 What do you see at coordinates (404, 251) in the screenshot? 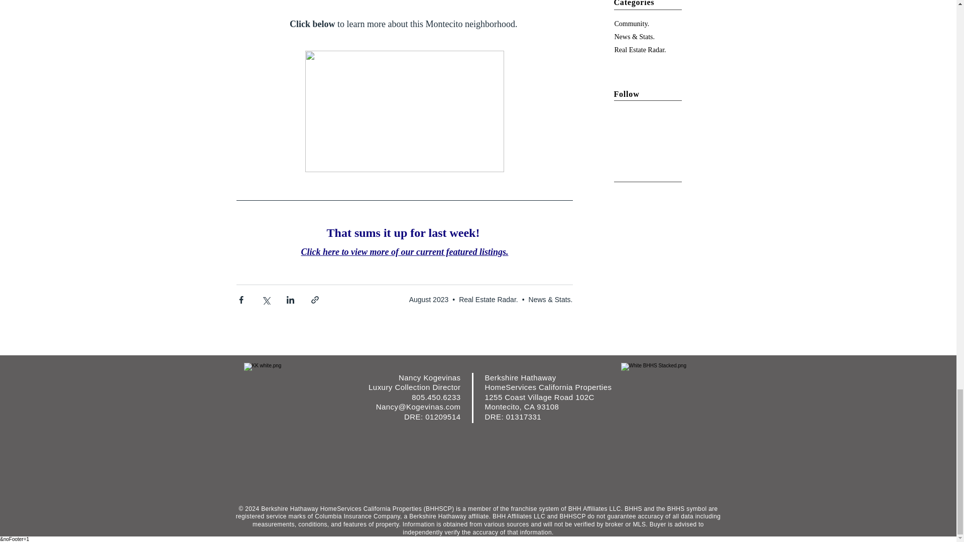
I see `Click here to view more of our current featured listings.` at bounding box center [404, 251].